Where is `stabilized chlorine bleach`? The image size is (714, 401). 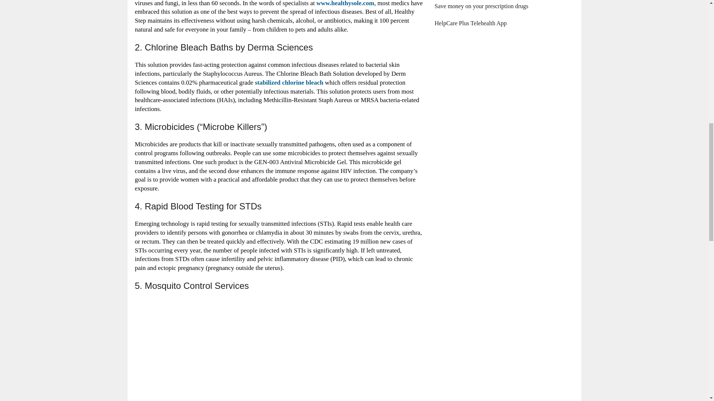
stabilized chlorine bleach is located at coordinates (289, 82).